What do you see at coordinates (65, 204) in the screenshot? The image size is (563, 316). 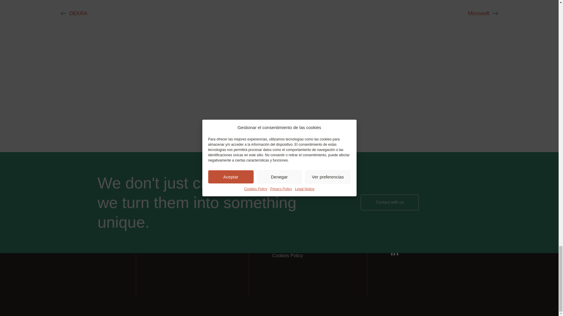 I see `ES Group` at bounding box center [65, 204].